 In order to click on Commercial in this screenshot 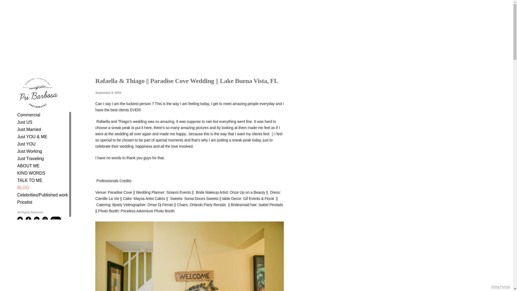, I will do `click(29, 115)`.